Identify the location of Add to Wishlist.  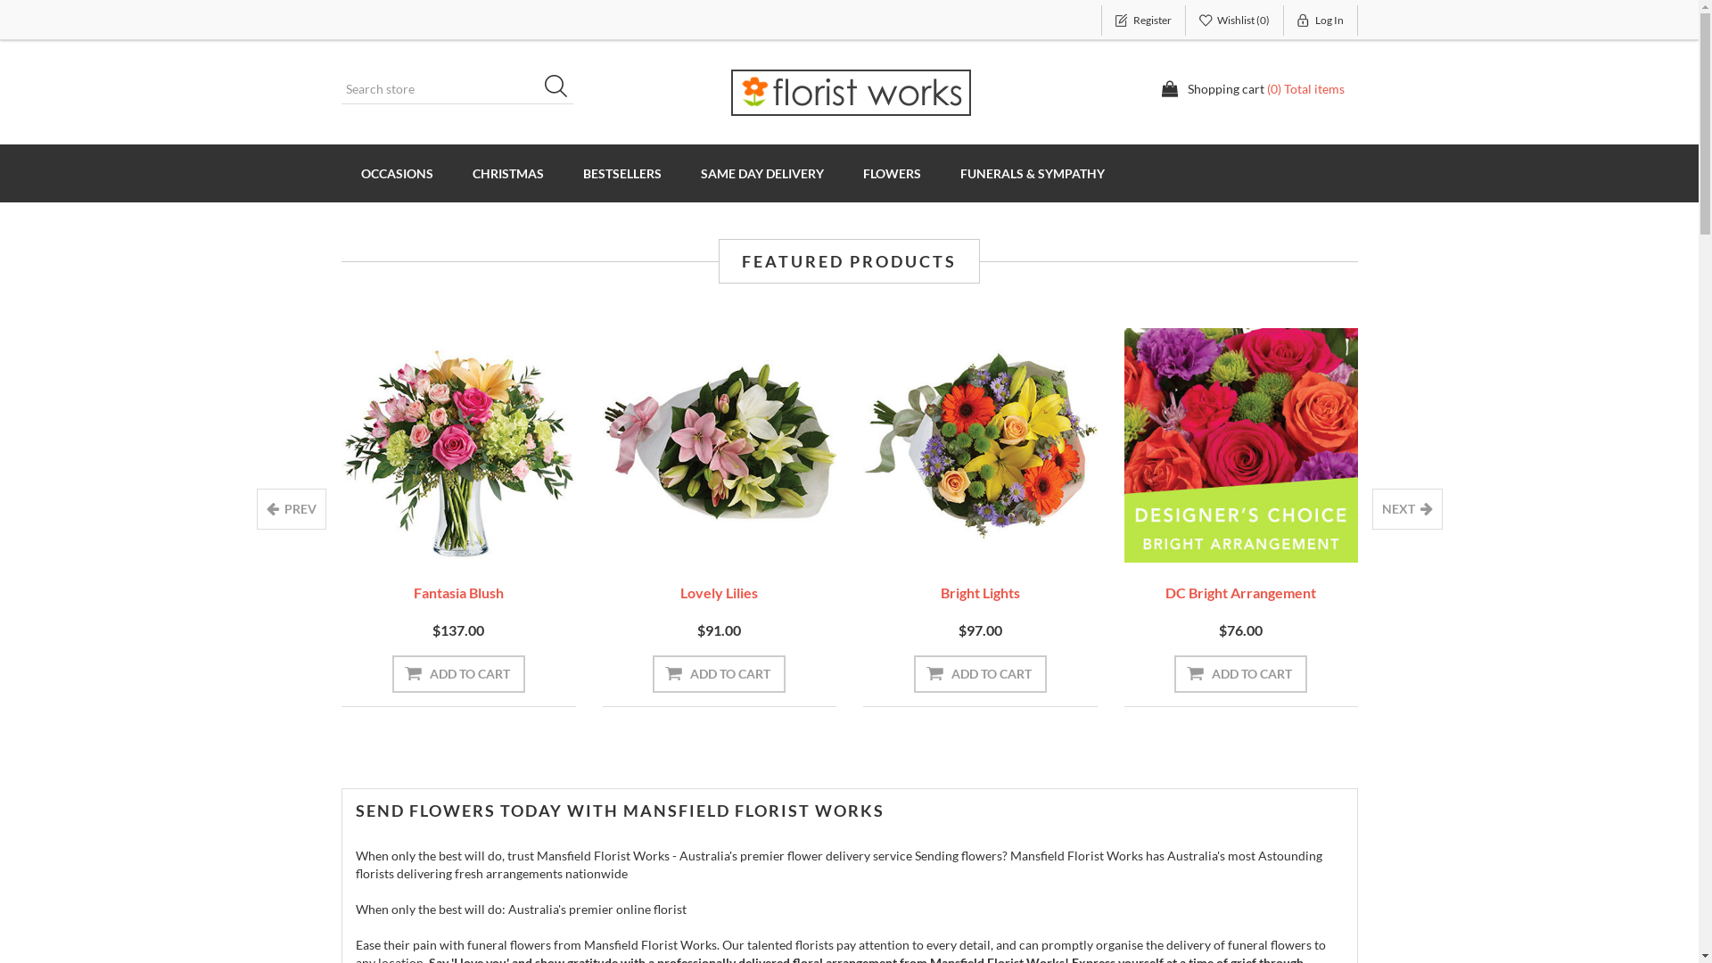
(169, 538).